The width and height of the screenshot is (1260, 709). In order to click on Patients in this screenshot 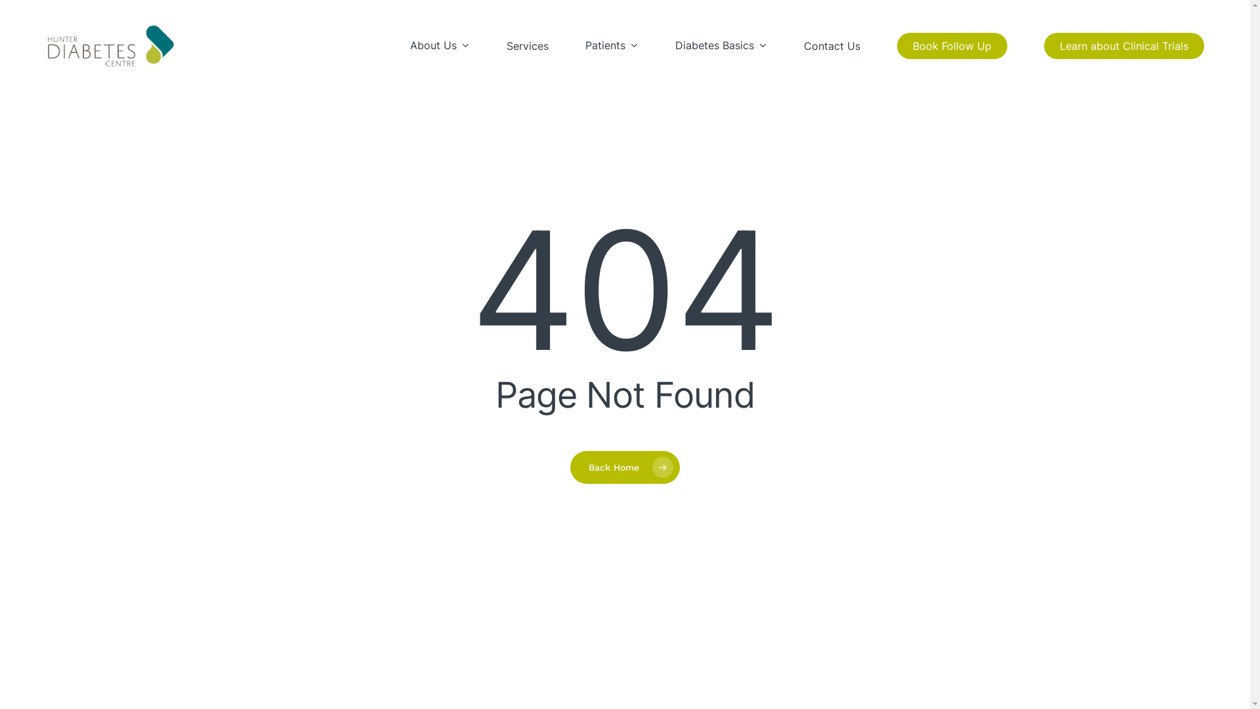, I will do `click(612, 46)`.